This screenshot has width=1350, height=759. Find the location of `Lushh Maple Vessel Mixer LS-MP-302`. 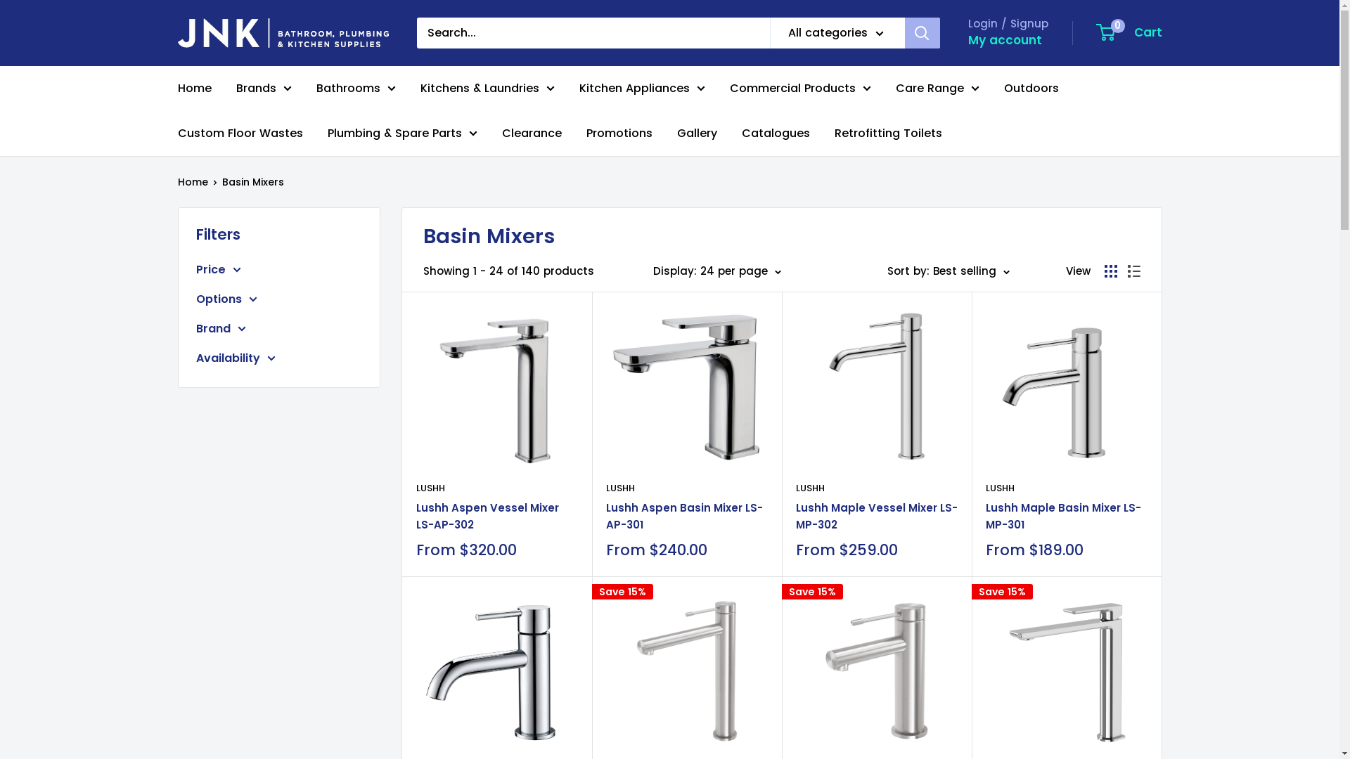

Lushh Maple Vessel Mixer LS-MP-302 is located at coordinates (877, 516).